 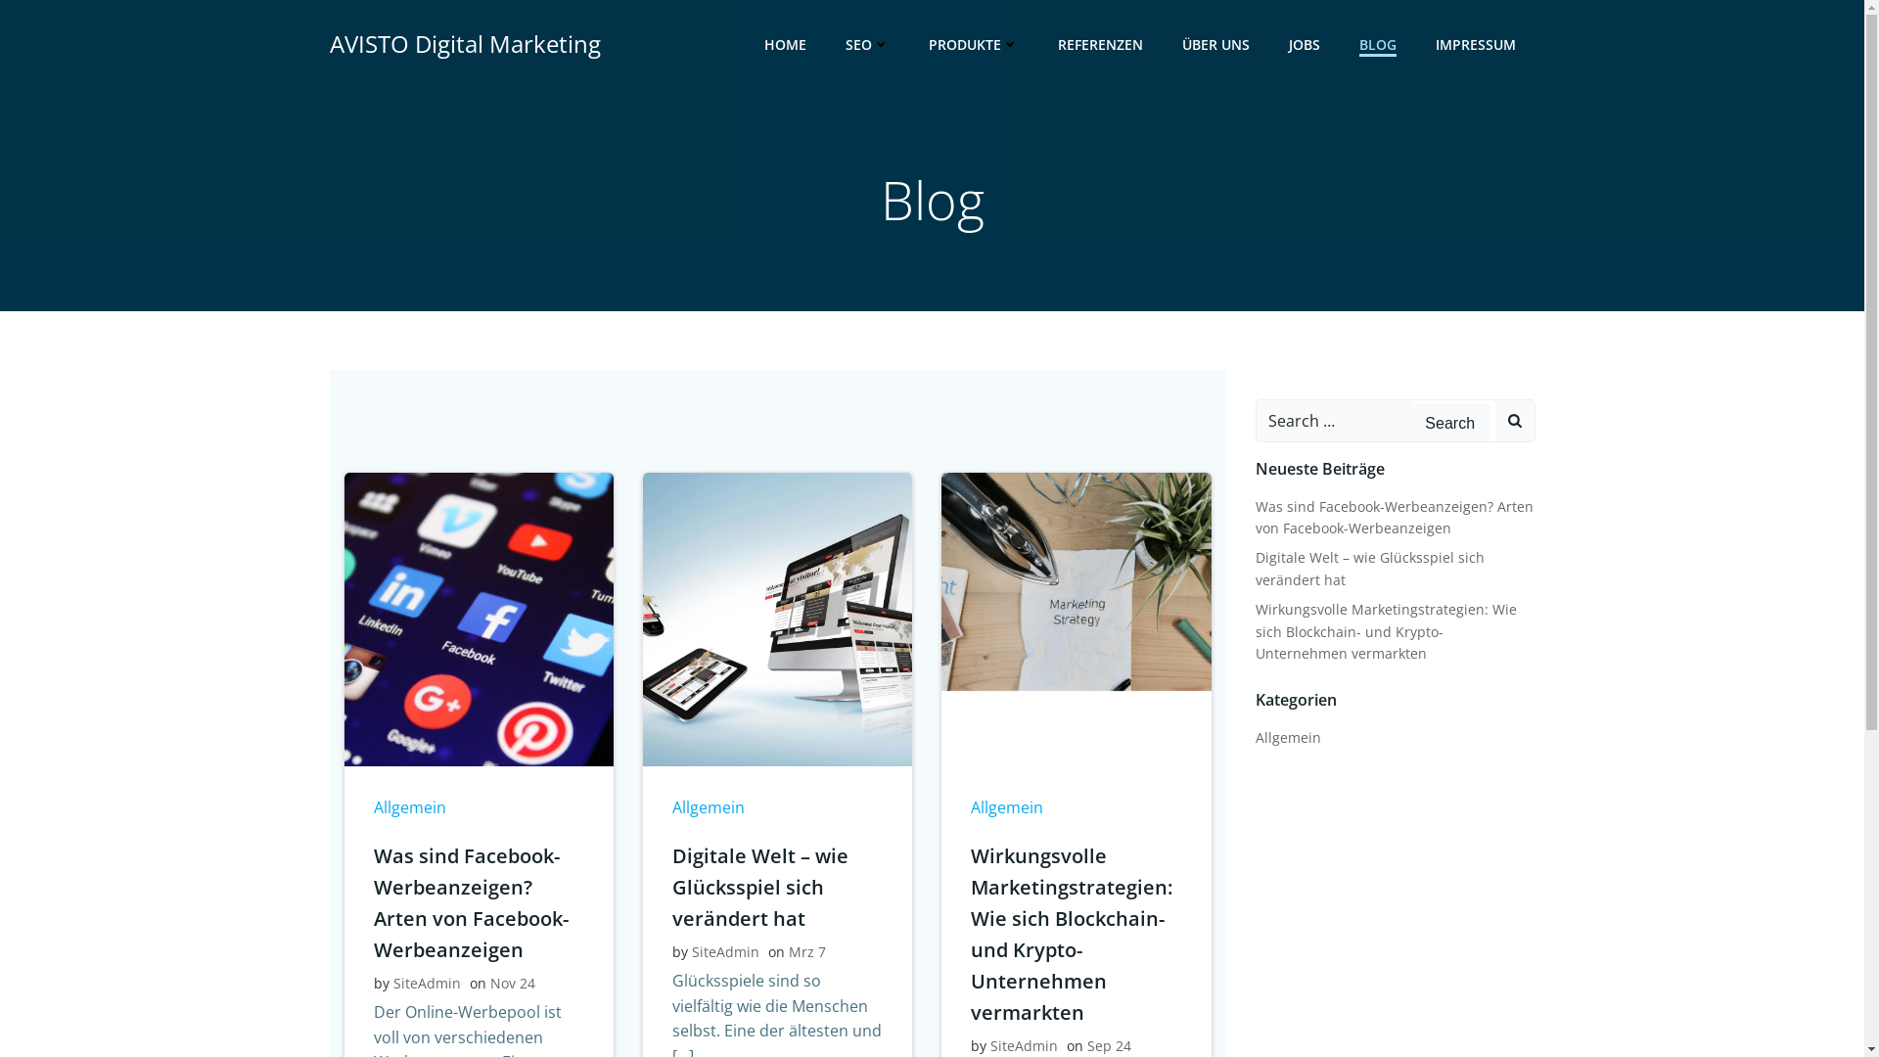 What do you see at coordinates (1007, 807) in the screenshot?
I see `Allgemein` at bounding box center [1007, 807].